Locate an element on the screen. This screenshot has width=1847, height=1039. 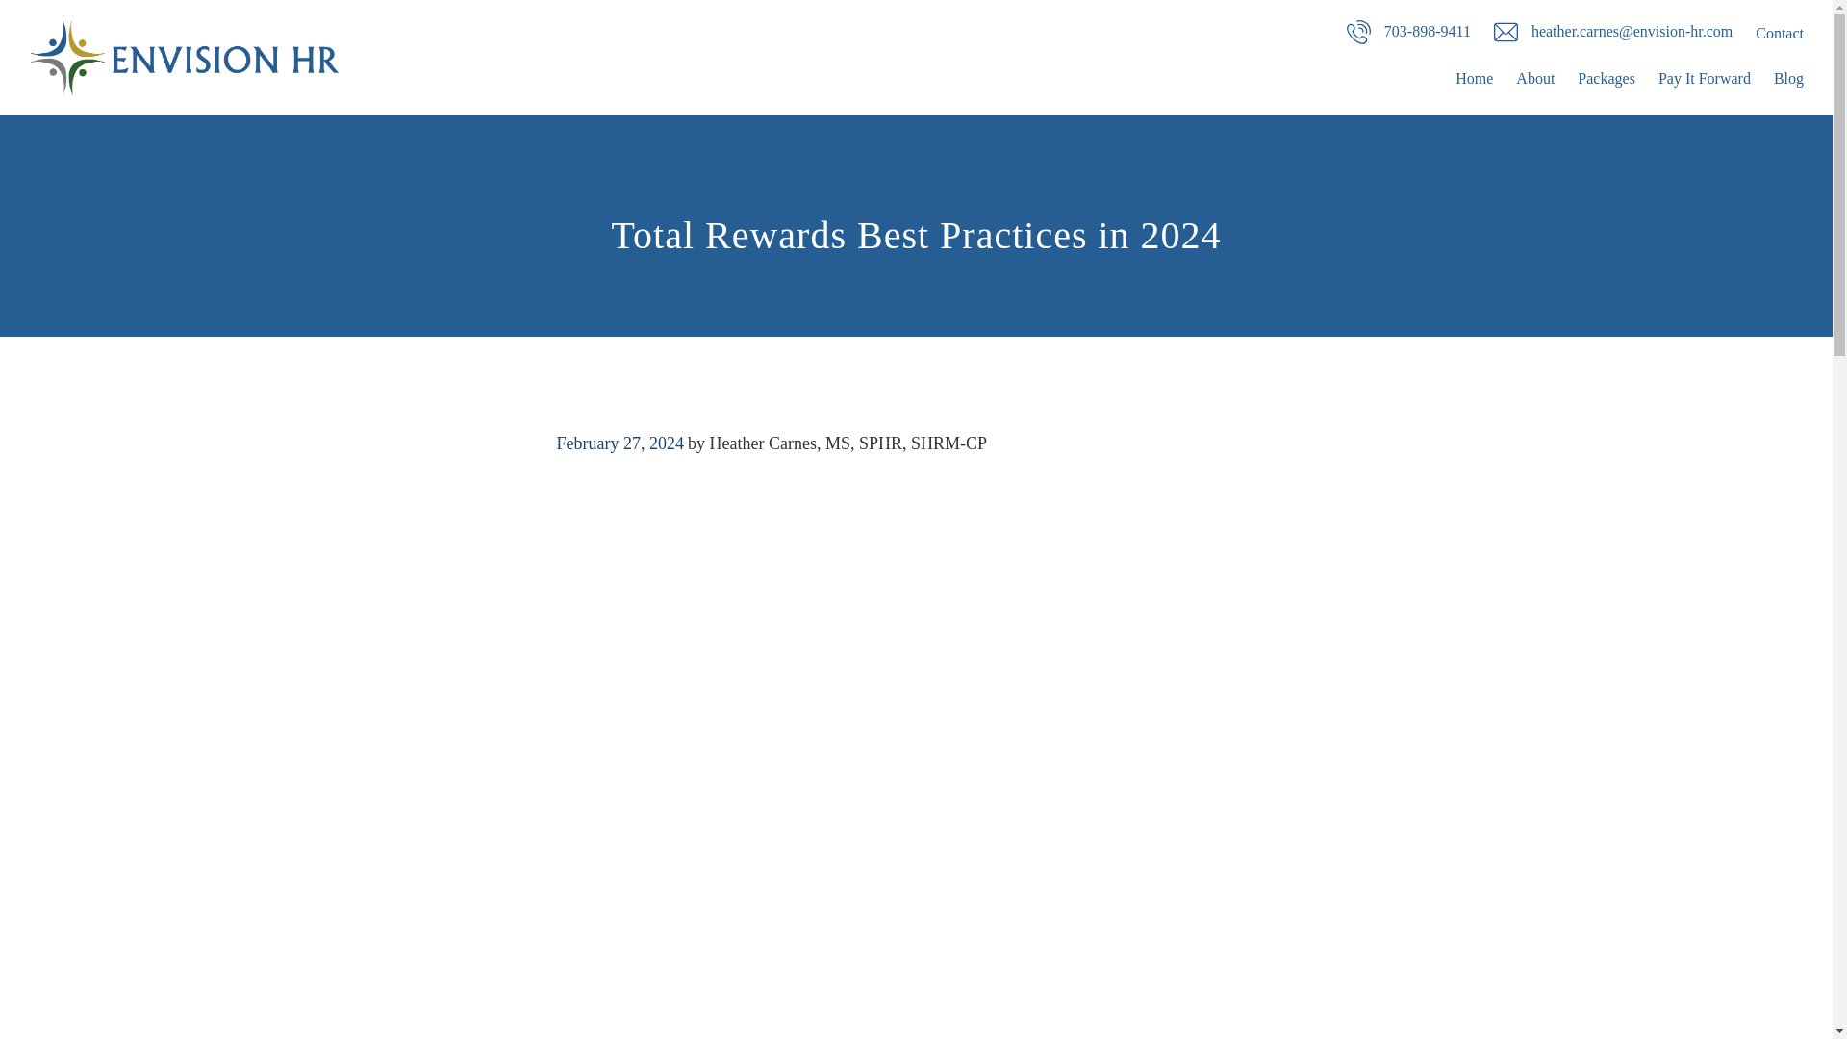
About is located at coordinates (1535, 79).